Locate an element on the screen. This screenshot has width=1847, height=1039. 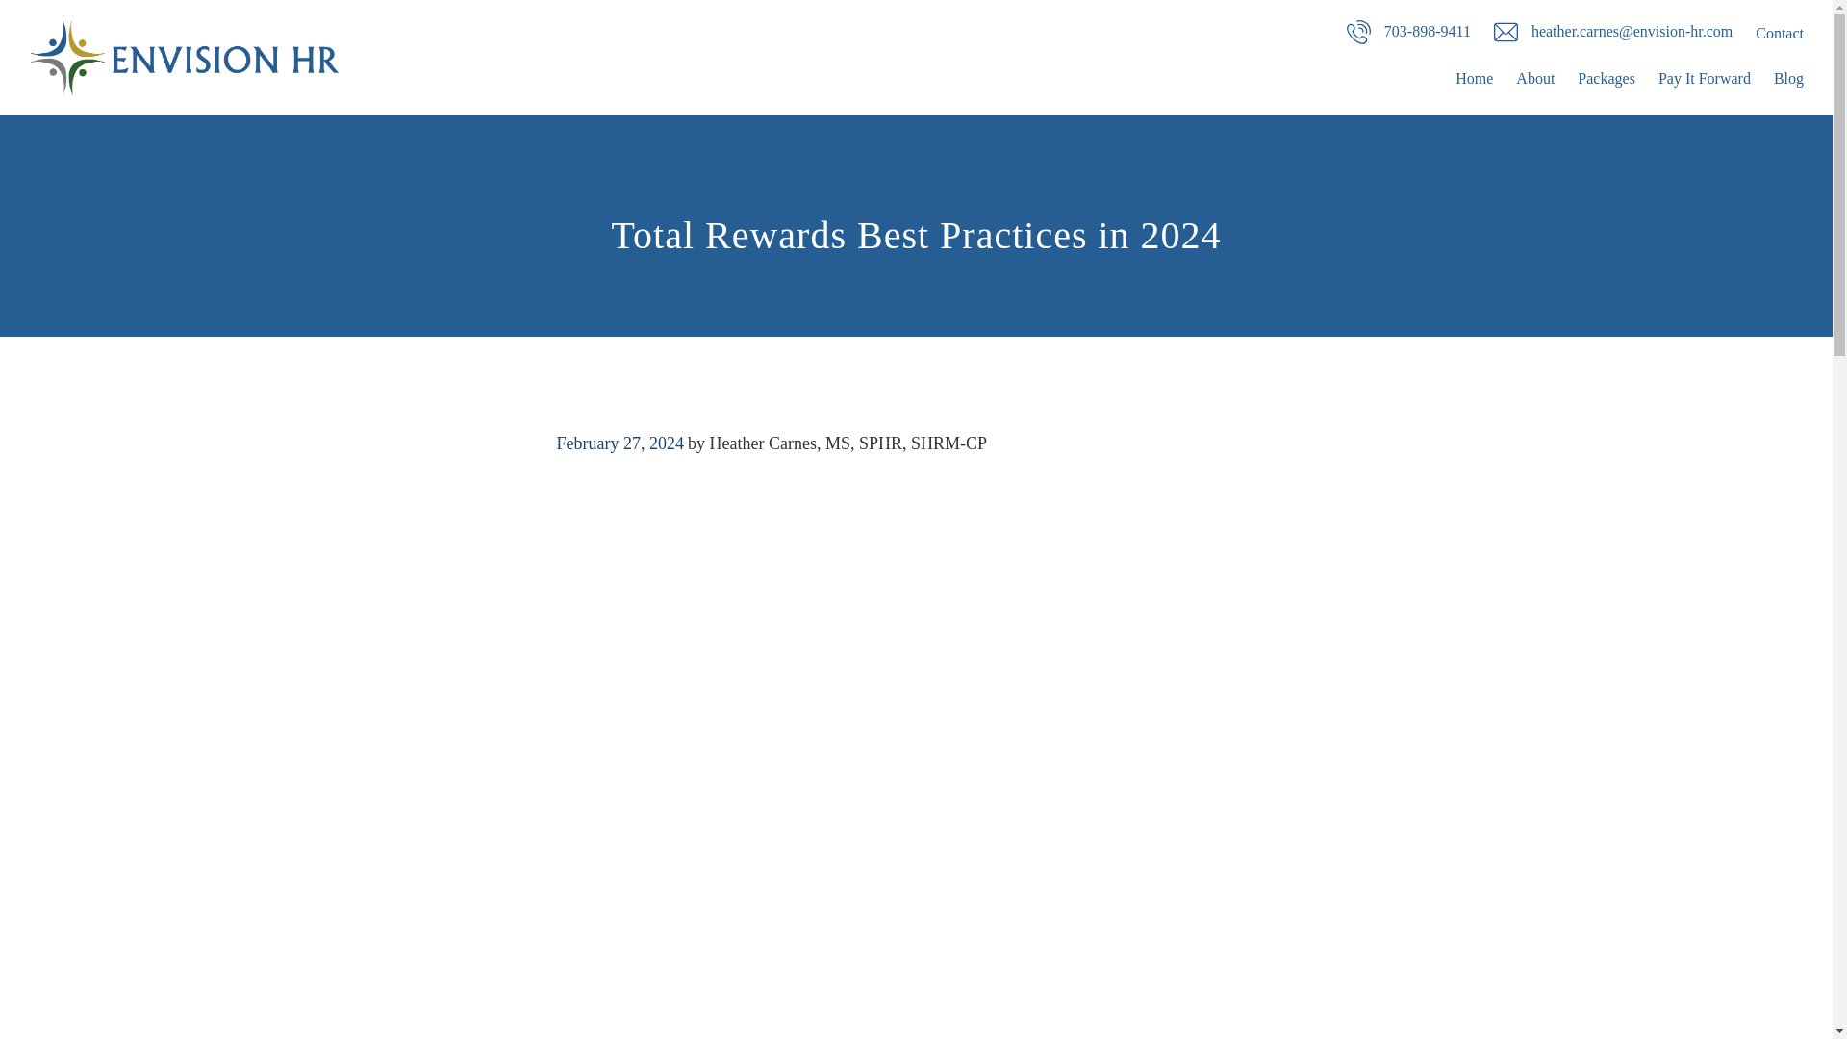
About is located at coordinates (1535, 79).